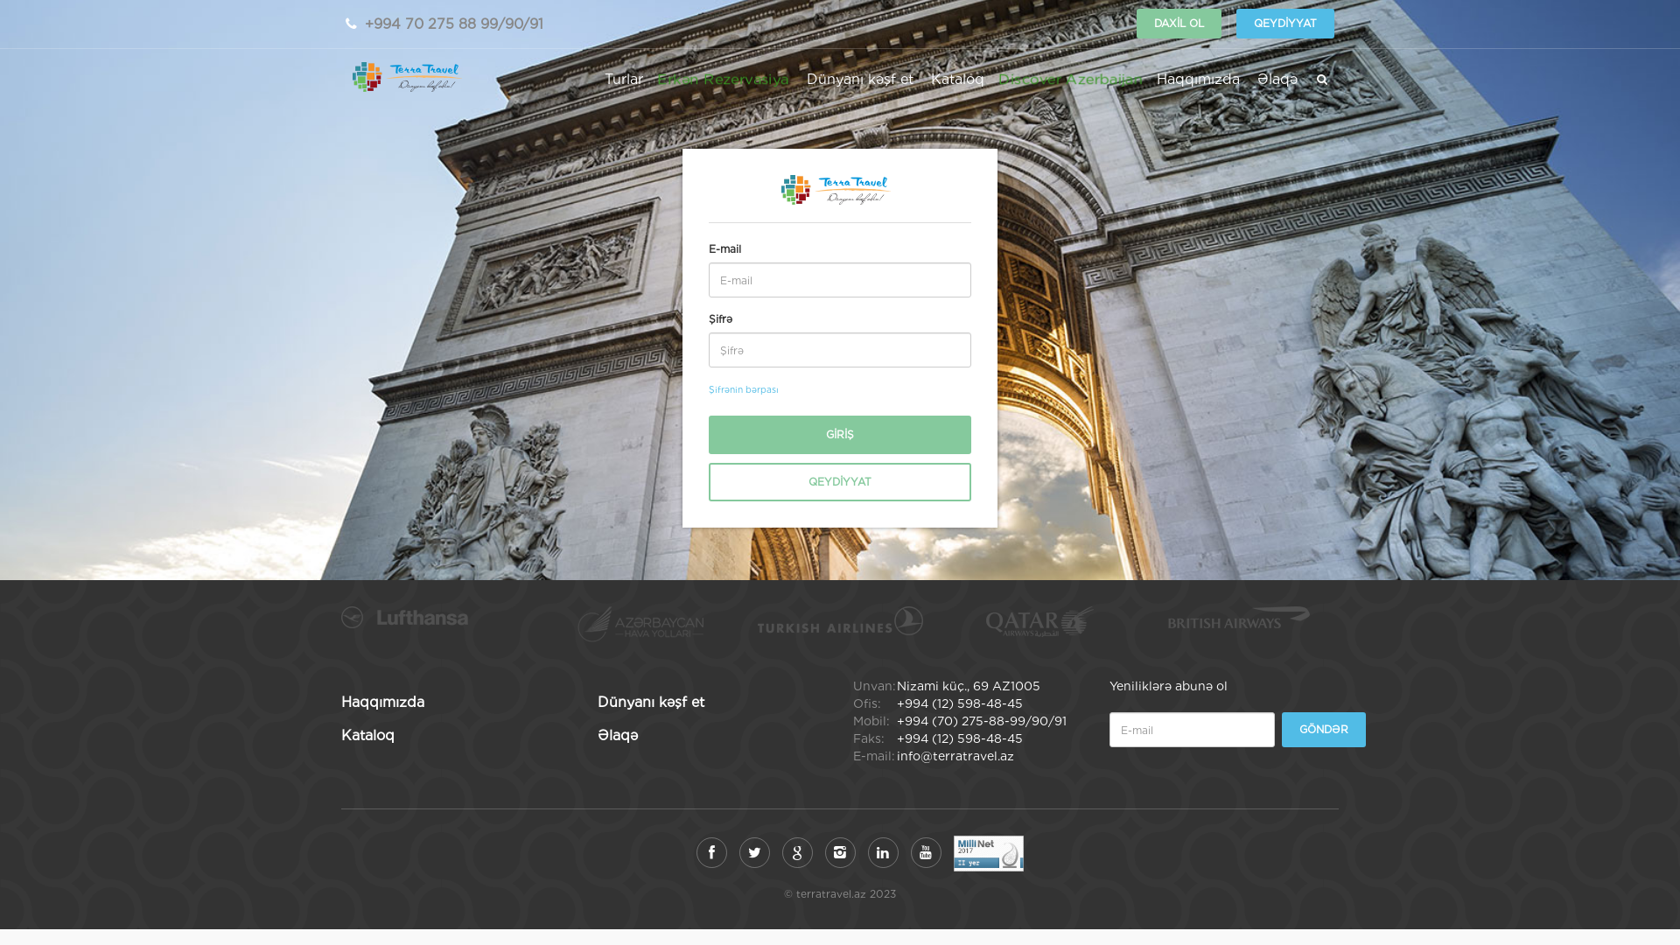  What do you see at coordinates (1179, 24) in the screenshot?
I see `DAXIL OL` at bounding box center [1179, 24].